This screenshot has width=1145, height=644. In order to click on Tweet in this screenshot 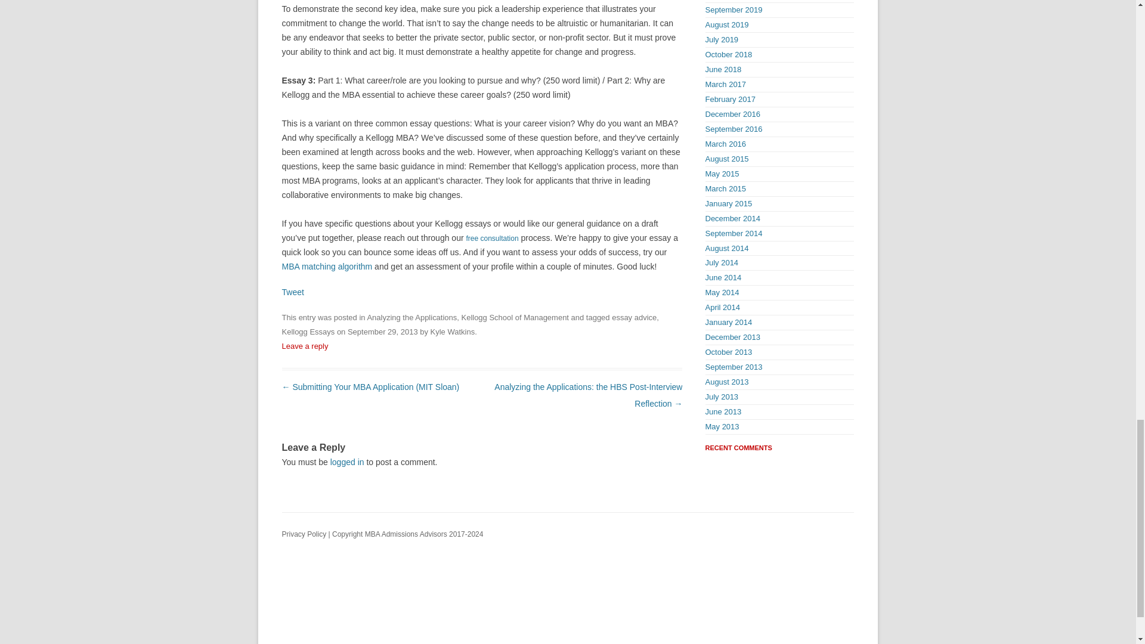, I will do `click(292, 292)`.